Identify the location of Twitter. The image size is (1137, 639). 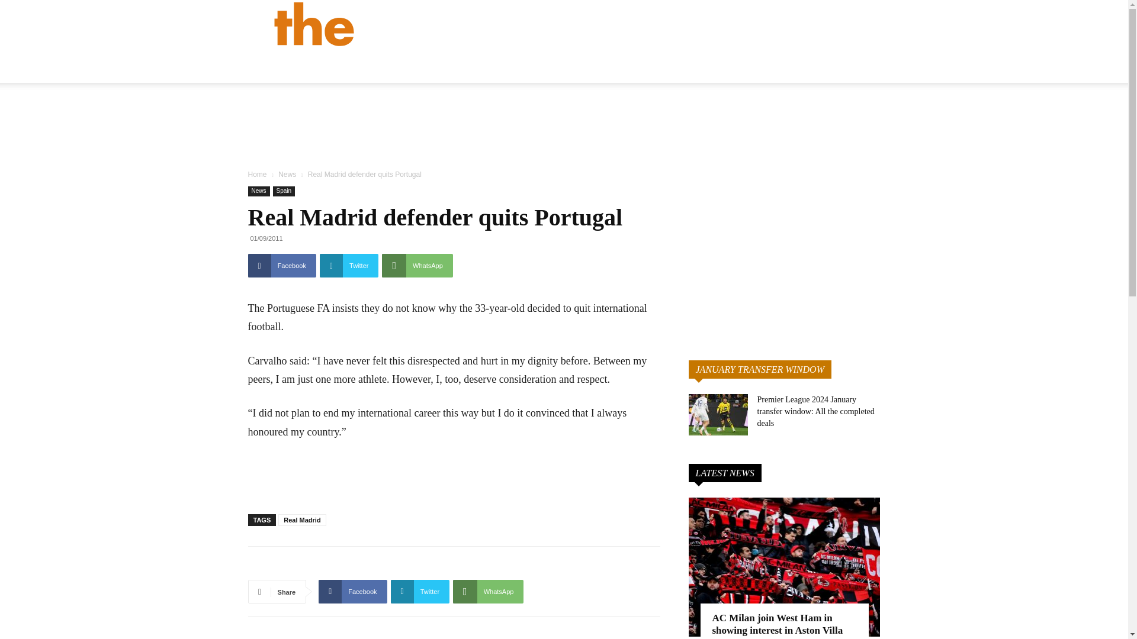
(349, 265).